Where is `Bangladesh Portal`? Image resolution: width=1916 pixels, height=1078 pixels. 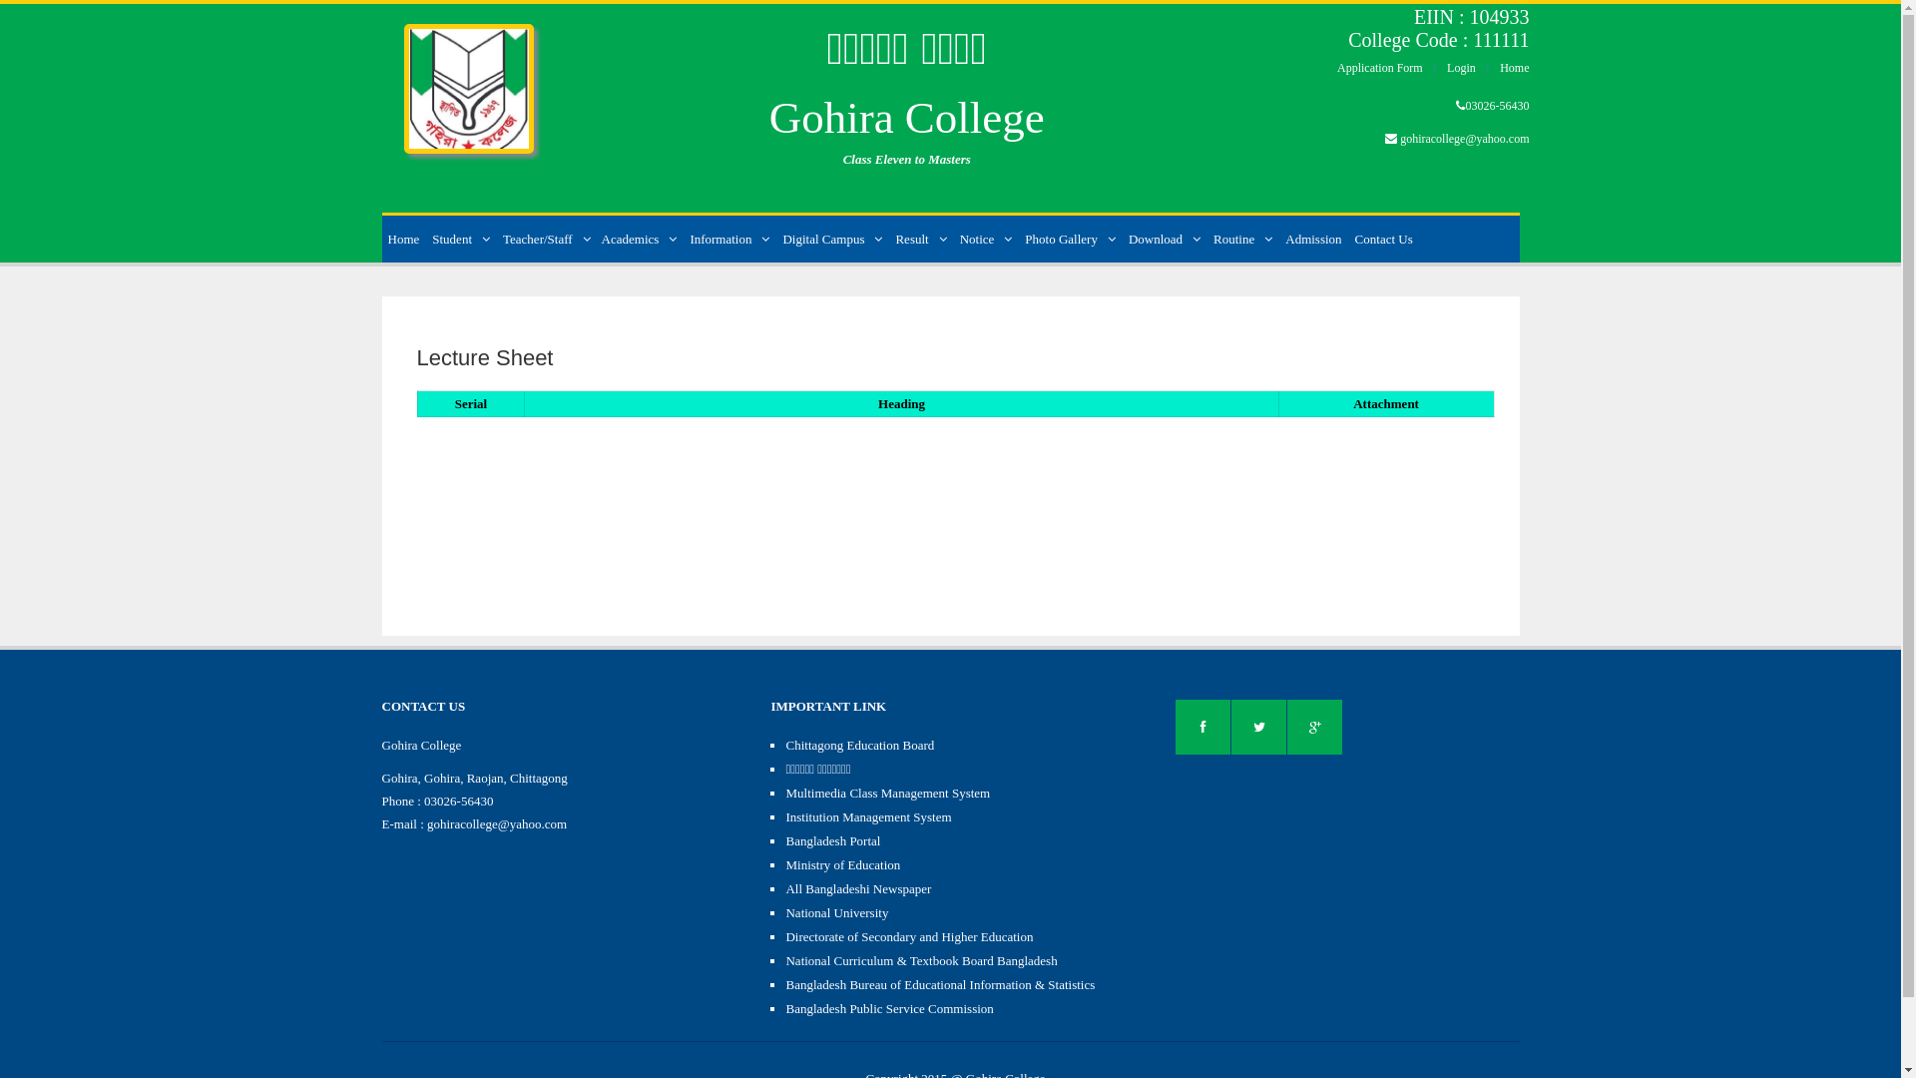 Bangladesh Portal is located at coordinates (832, 840).